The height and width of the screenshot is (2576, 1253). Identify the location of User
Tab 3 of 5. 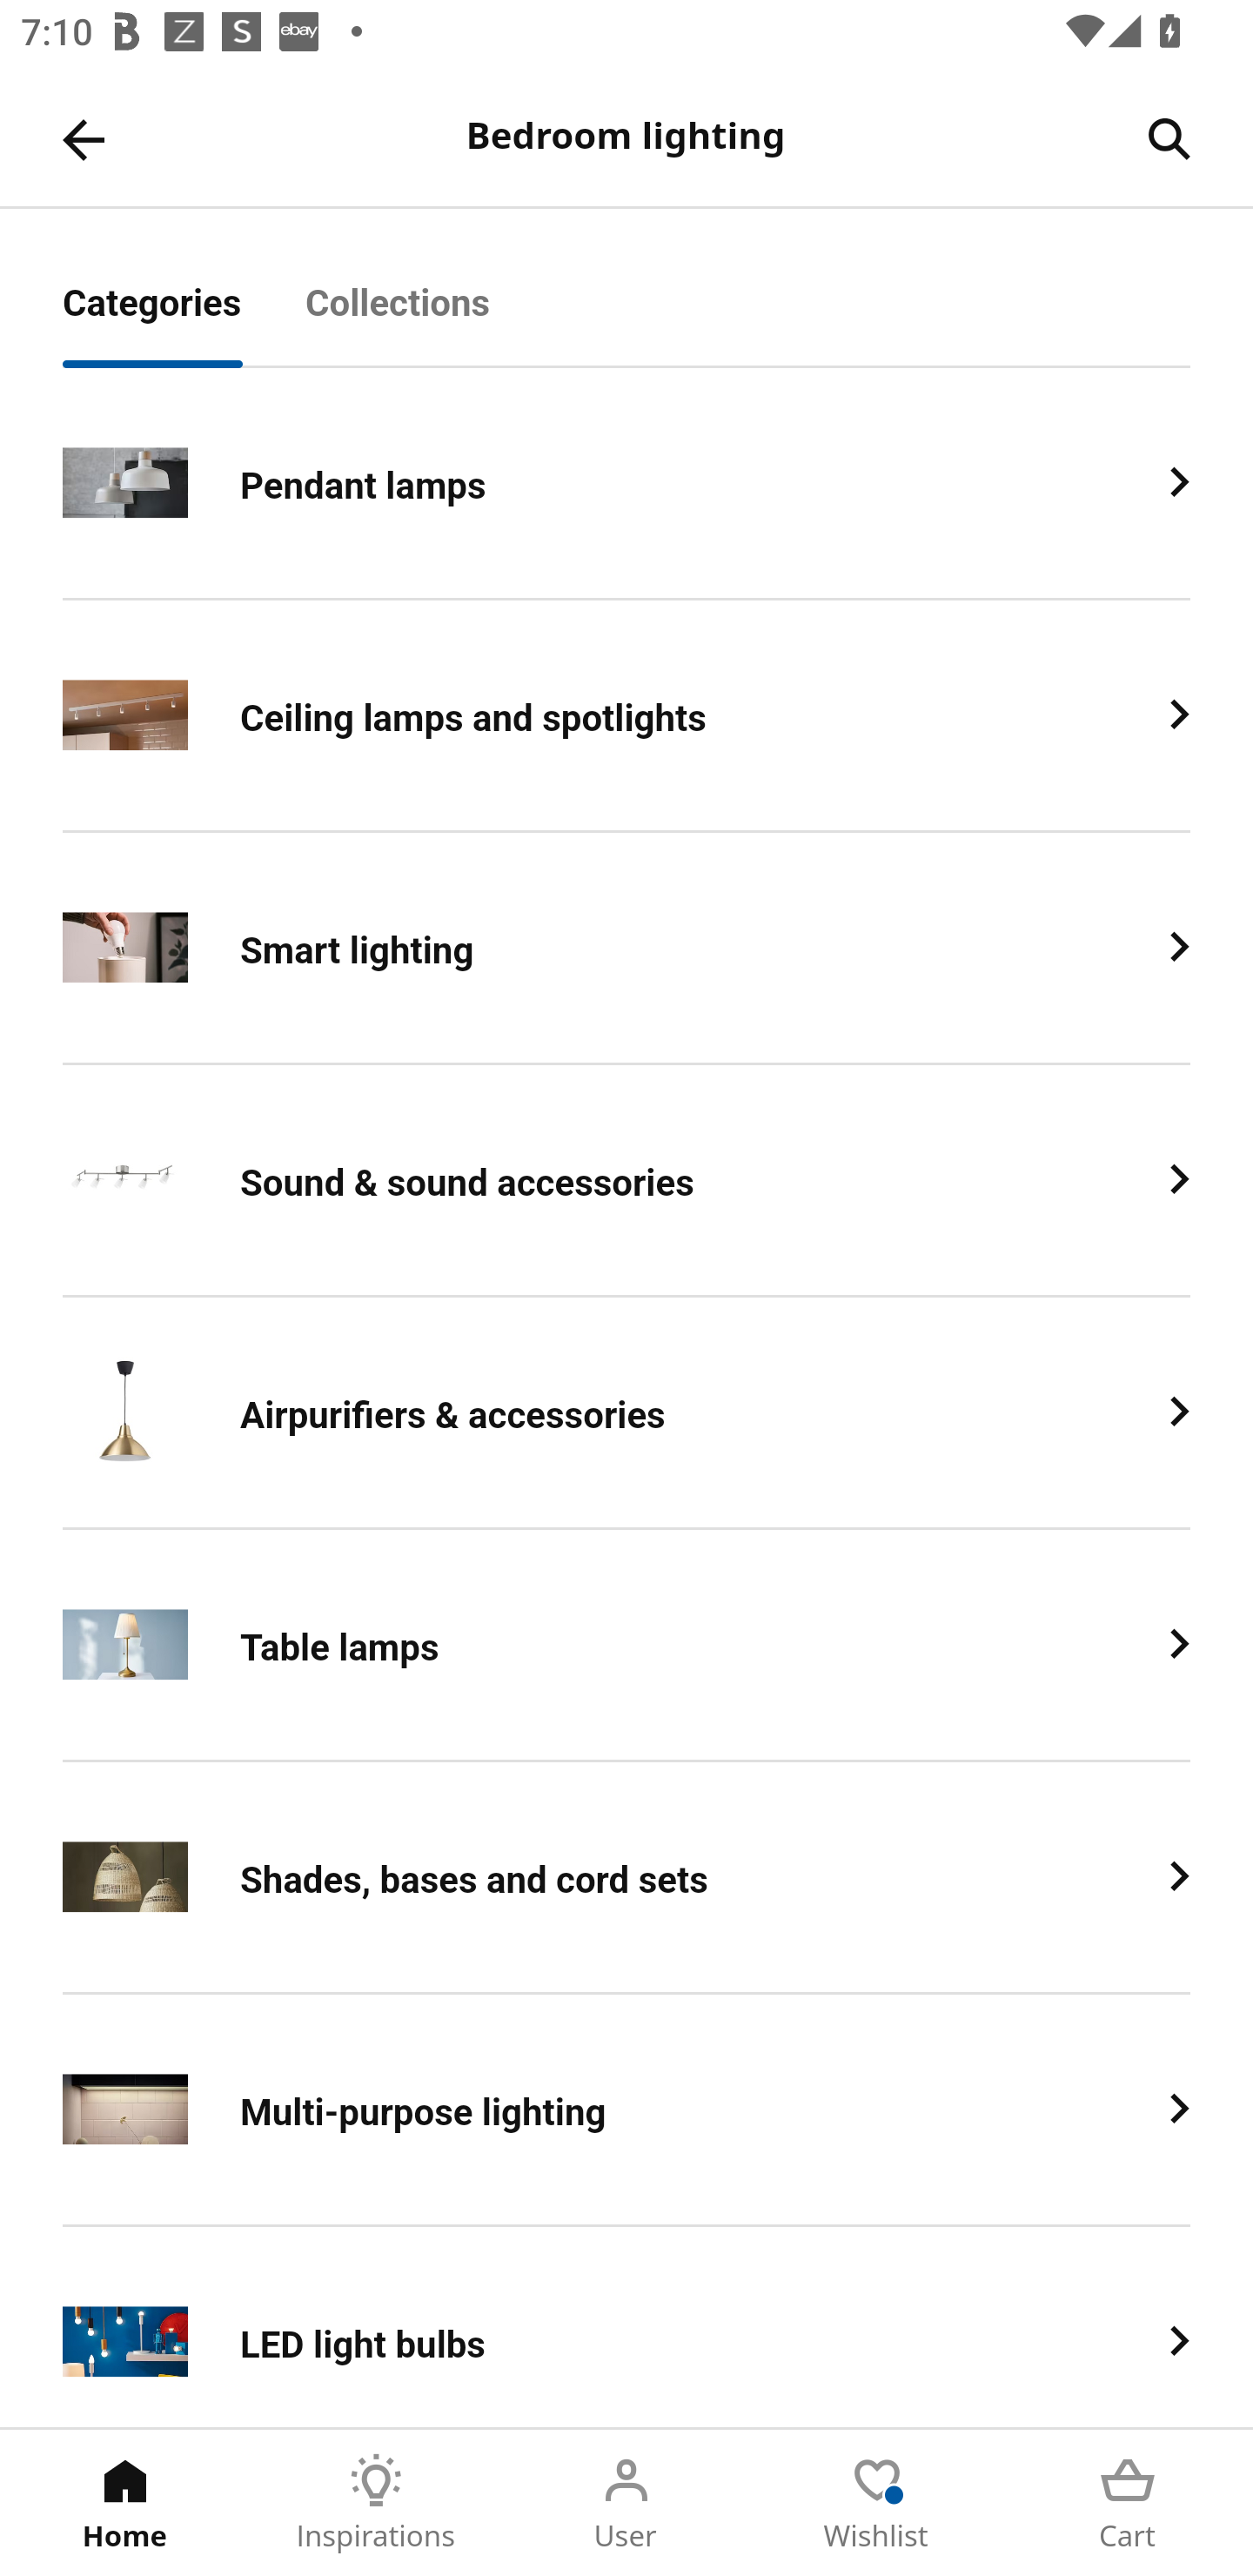
(626, 2503).